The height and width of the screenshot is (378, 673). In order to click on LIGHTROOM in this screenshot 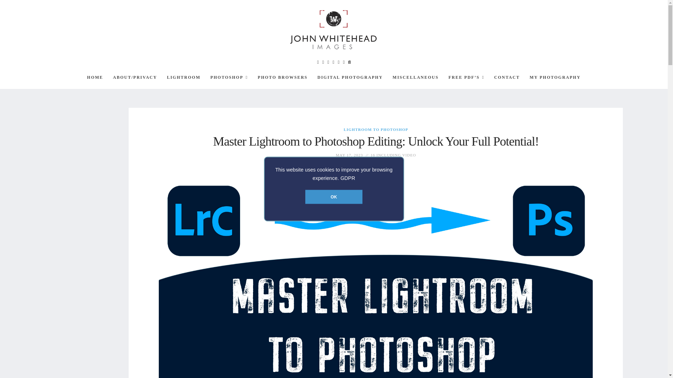, I will do `click(184, 77)`.